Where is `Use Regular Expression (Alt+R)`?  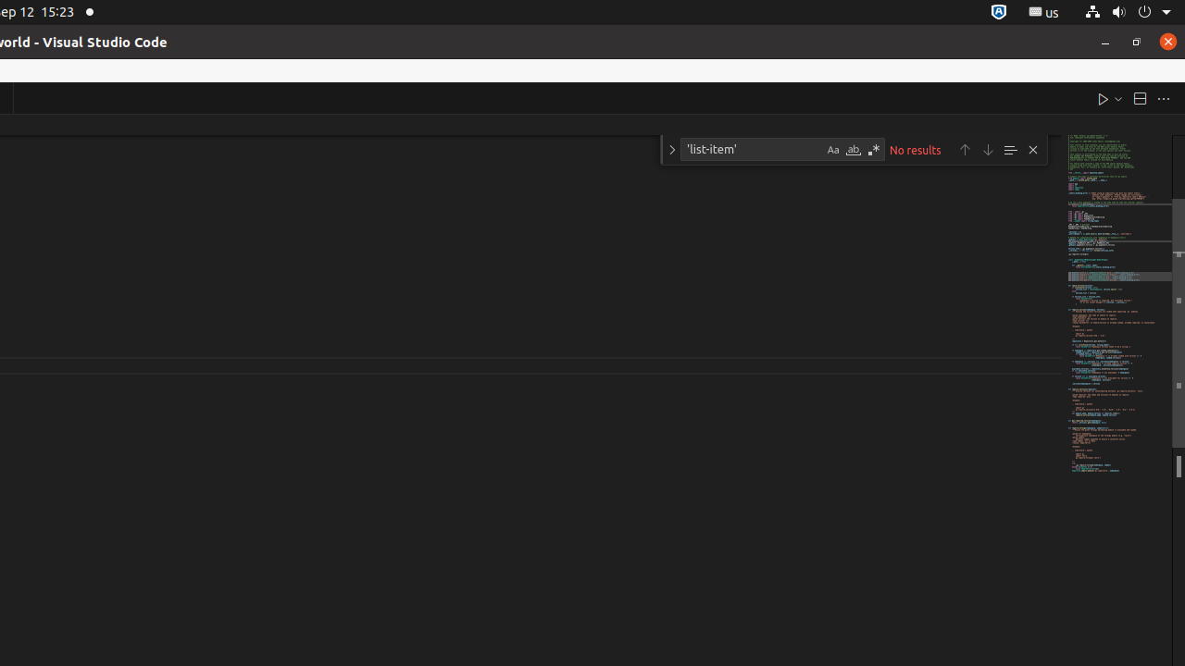
Use Regular Expression (Alt+R) is located at coordinates (874, 150).